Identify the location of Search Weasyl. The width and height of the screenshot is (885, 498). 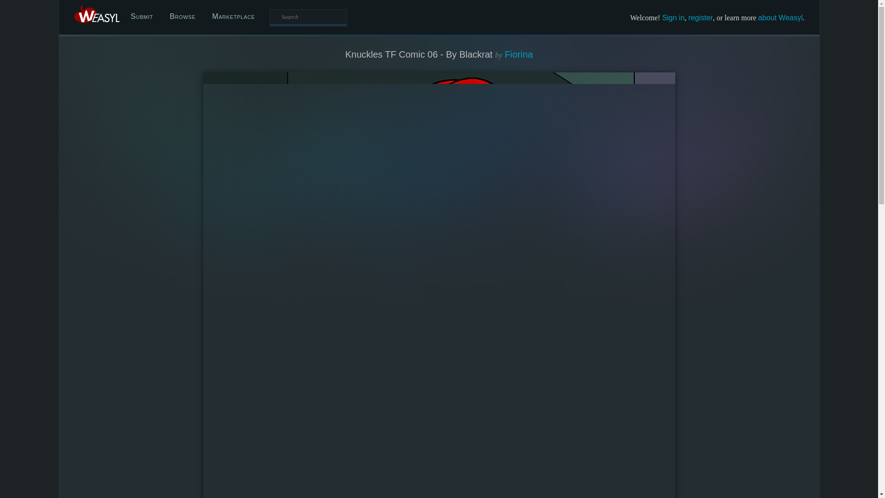
(308, 17).